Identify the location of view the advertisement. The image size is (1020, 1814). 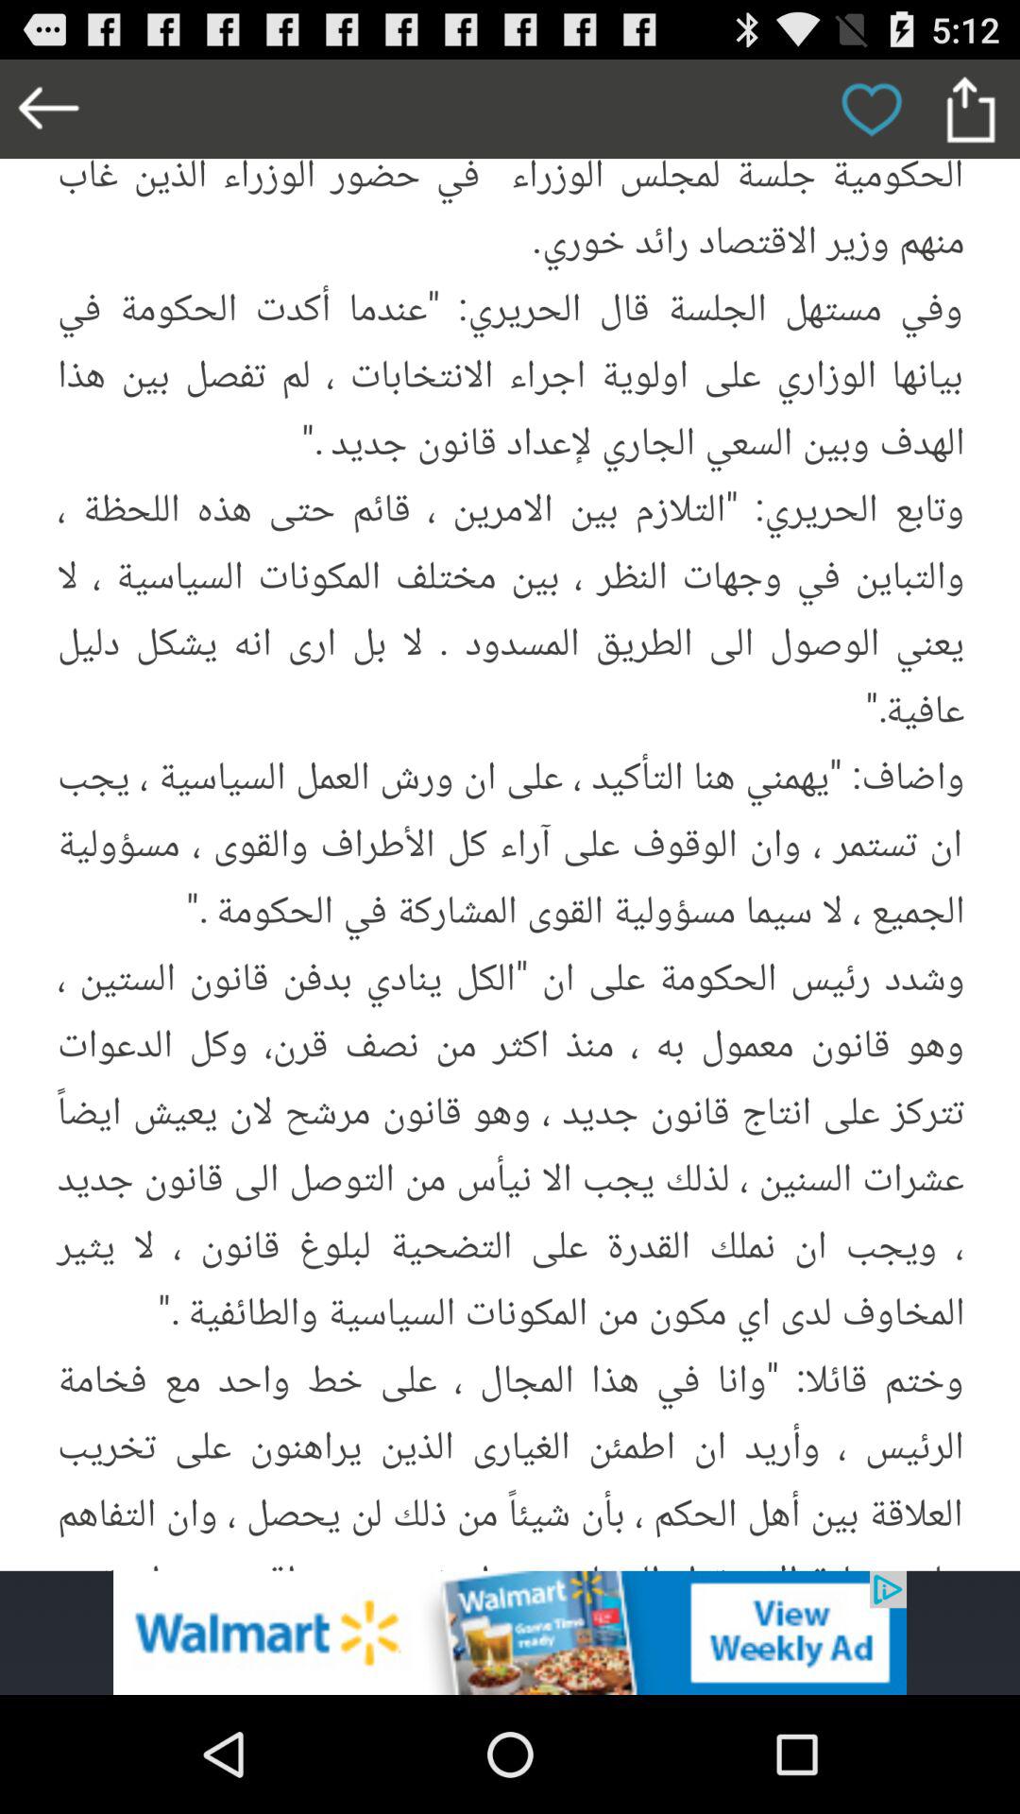
(510, 1633).